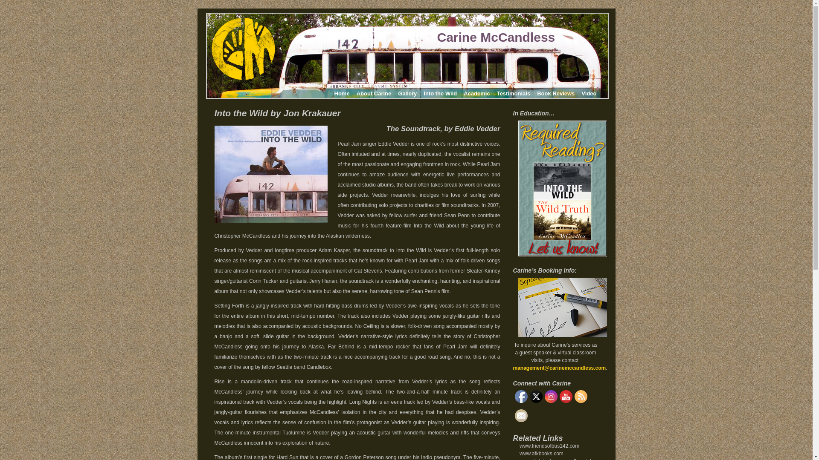 The height and width of the screenshot is (460, 819). I want to click on www.friendsofbus142.com, so click(549, 446).